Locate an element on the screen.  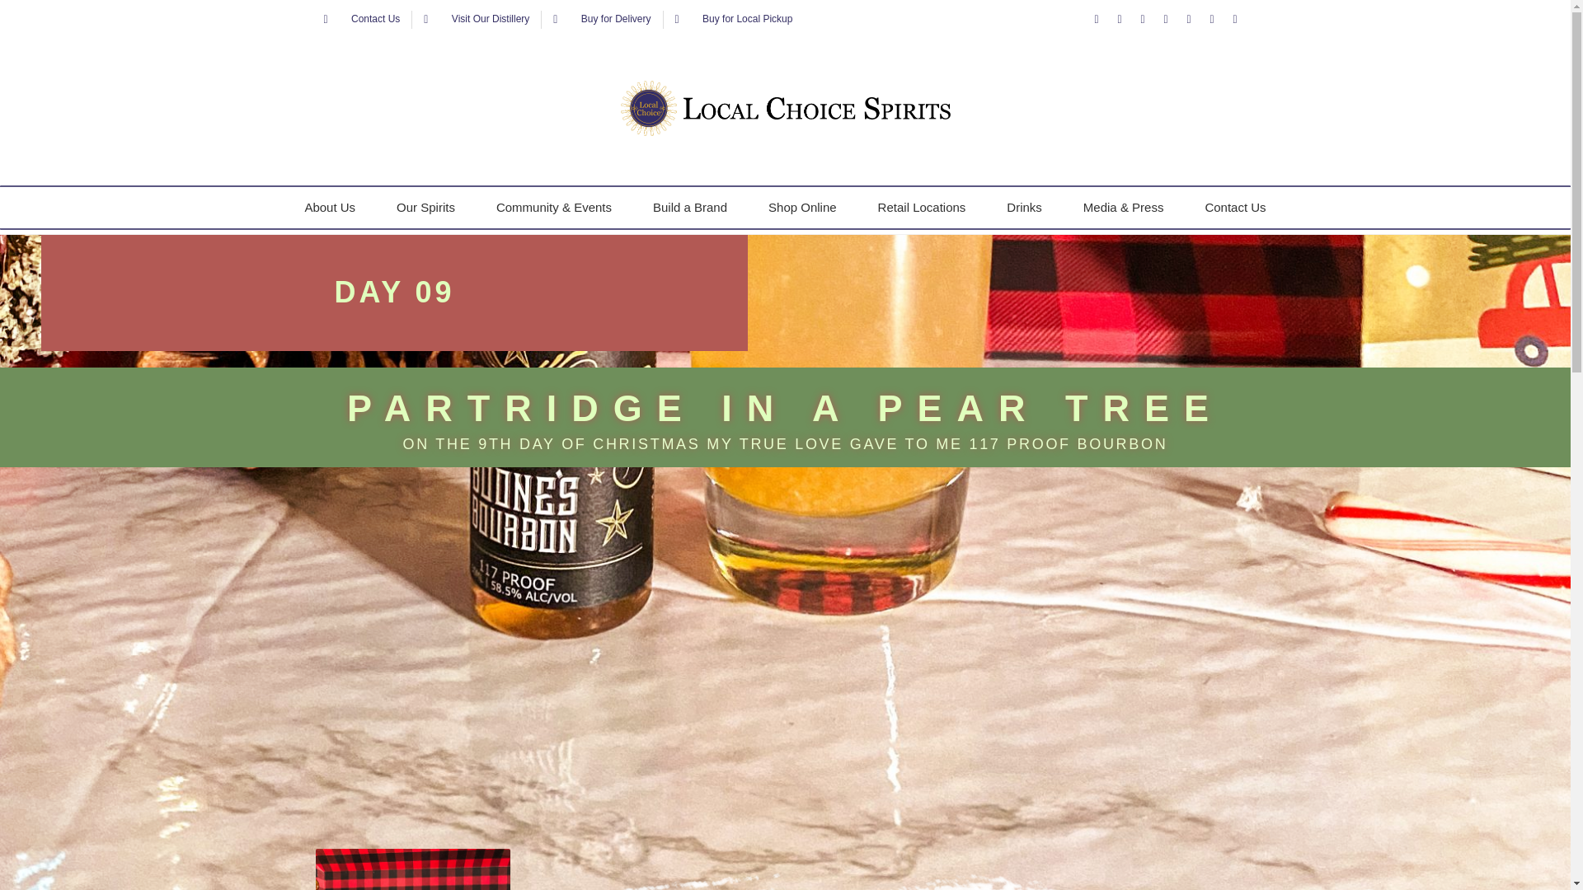
About Us is located at coordinates (330, 207).